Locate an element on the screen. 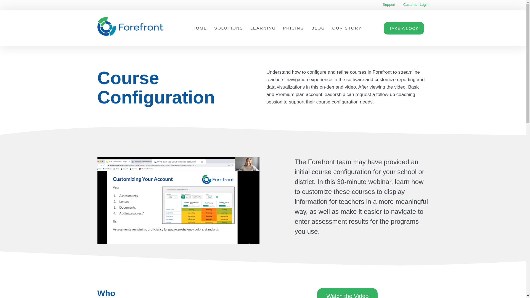 The height and width of the screenshot is (298, 530). OUR STORY is located at coordinates (347, 28).